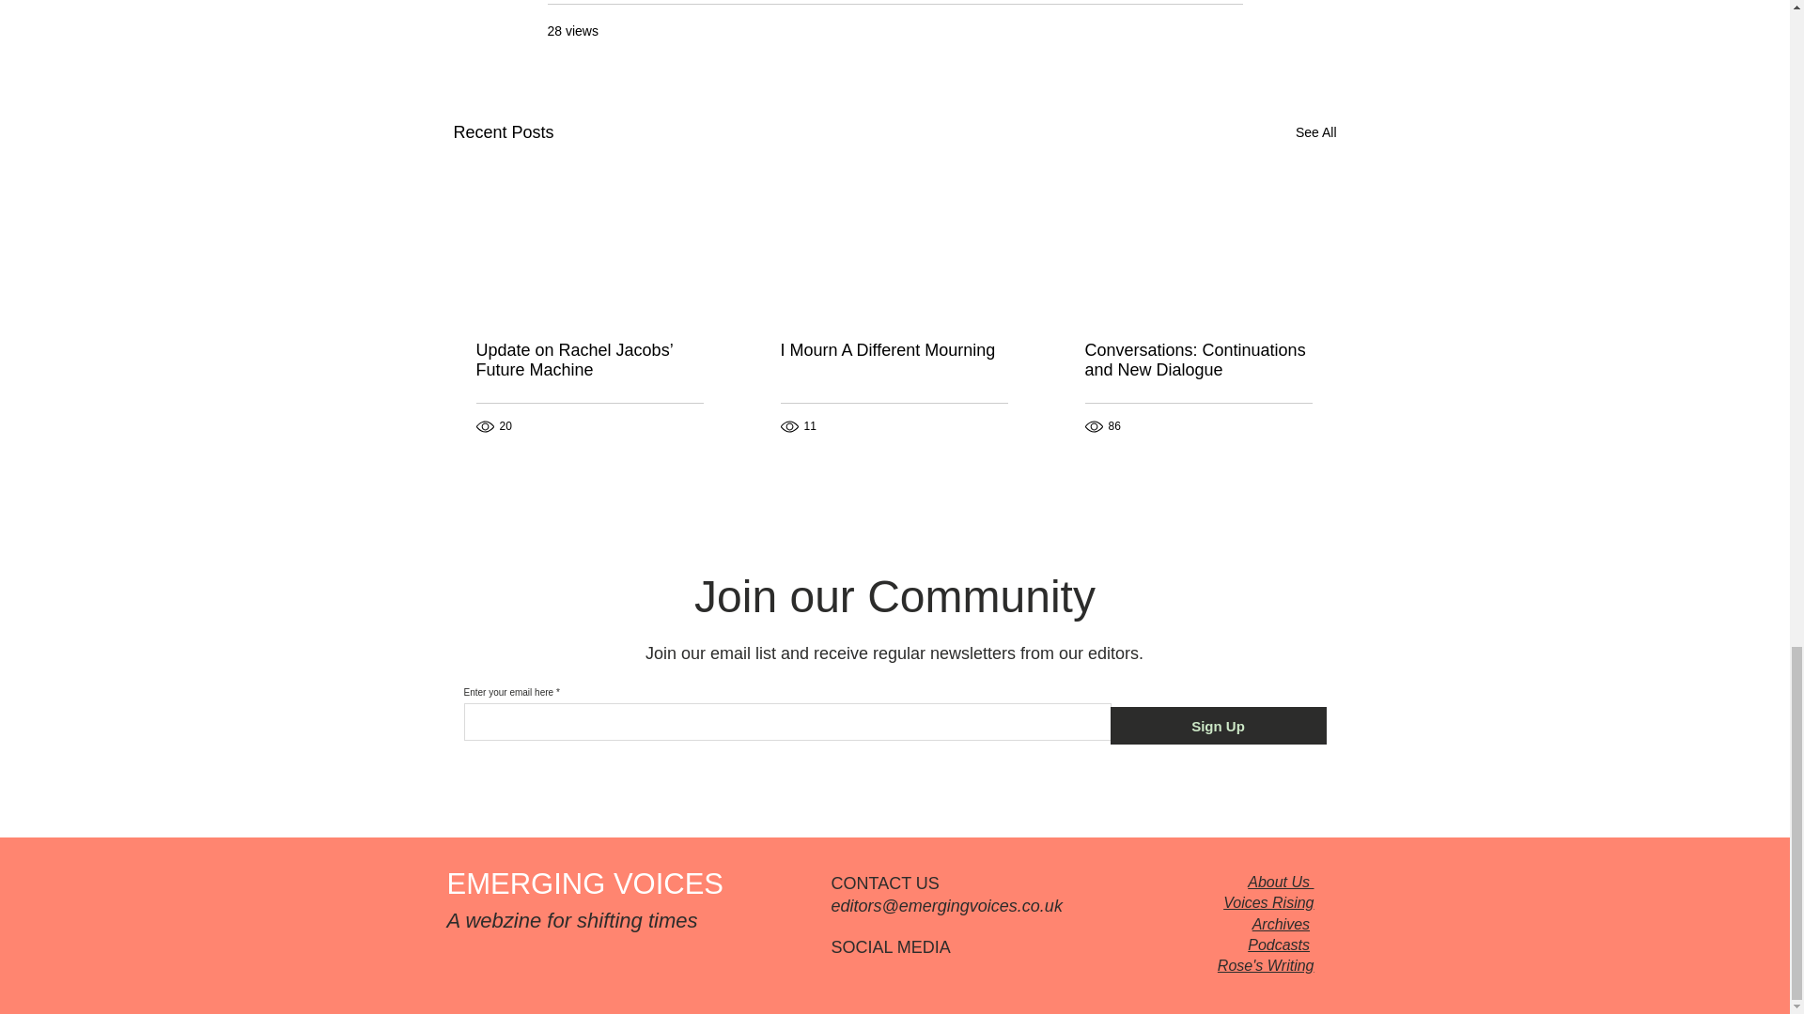  What do you see at coordinates (1218, 725) in the screenshot?
I see `Sign Up` at bounding box center [1218, 725].